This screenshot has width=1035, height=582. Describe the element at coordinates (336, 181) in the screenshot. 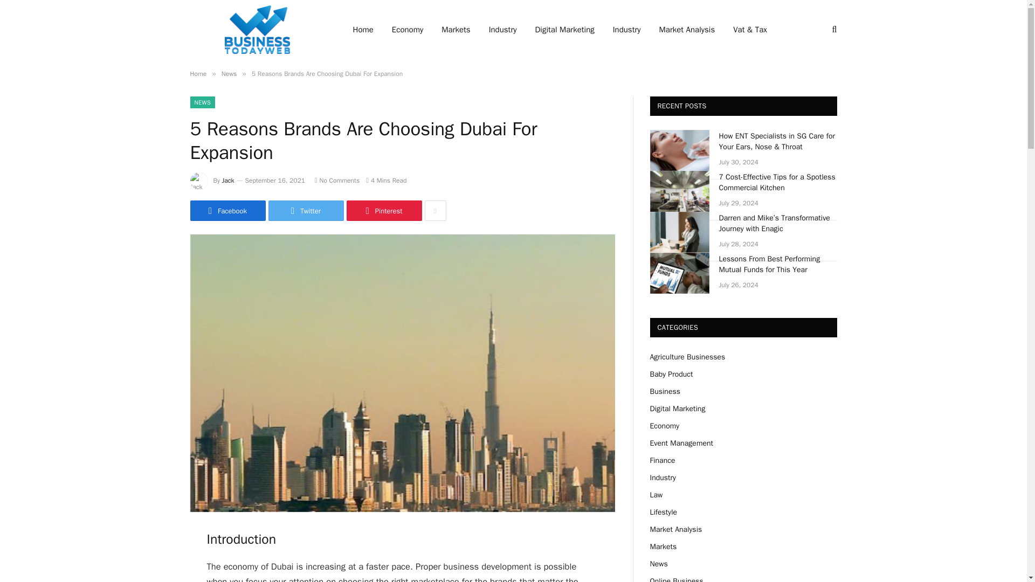

I see `No Comments` at that location.